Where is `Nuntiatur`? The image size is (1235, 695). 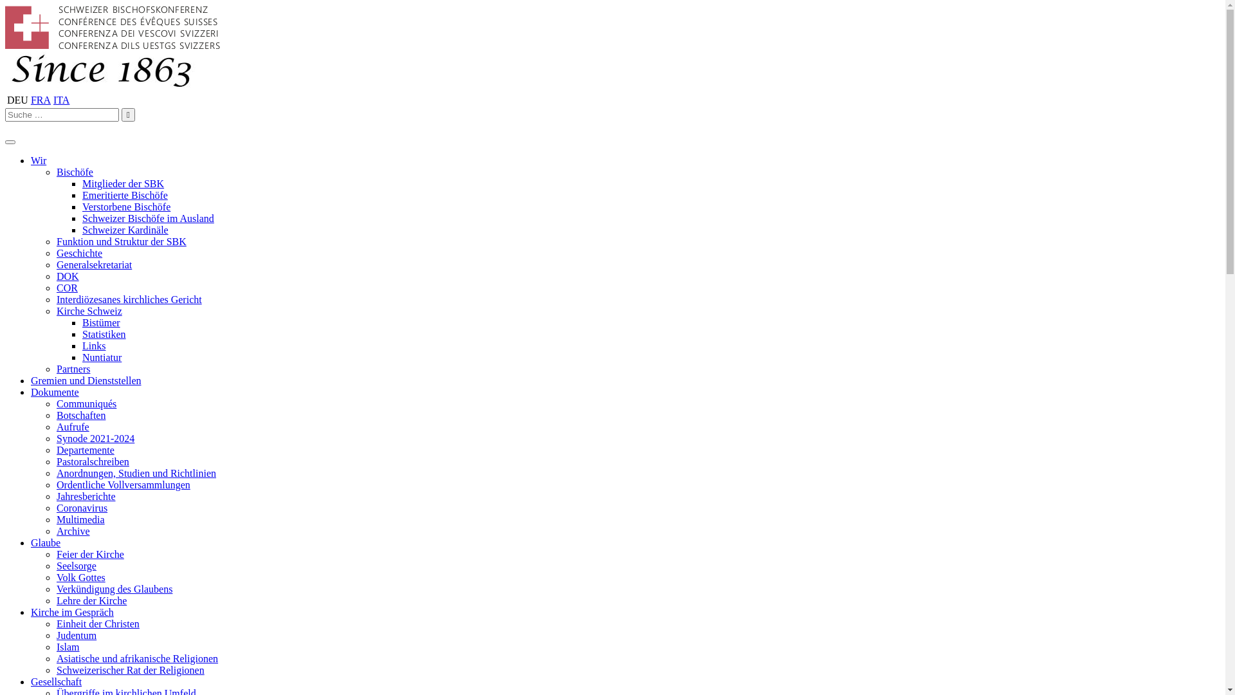
Nuntiatur is located at coordinates (102, 358).